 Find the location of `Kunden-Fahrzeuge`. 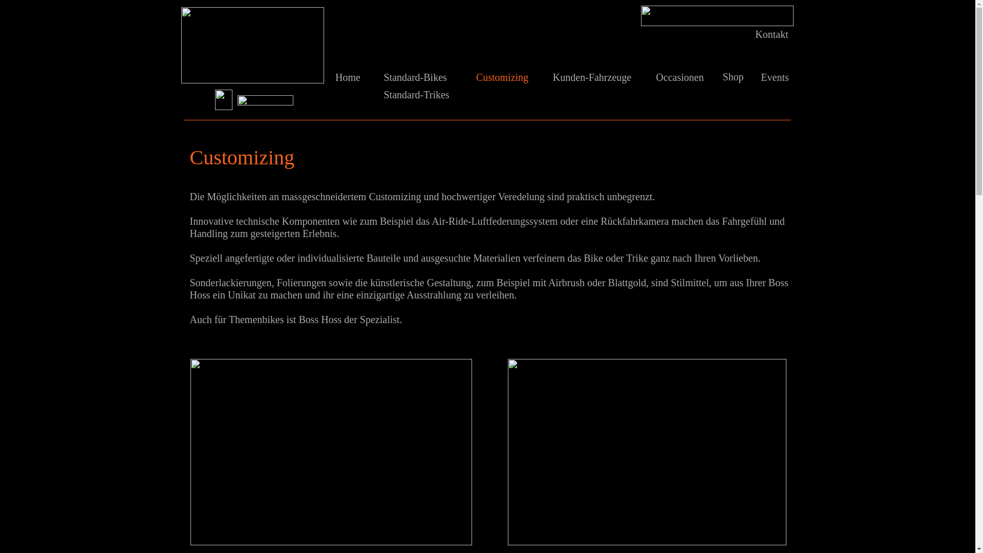

Kunden-Fahrzeuge is located at coordinates (592, 77).